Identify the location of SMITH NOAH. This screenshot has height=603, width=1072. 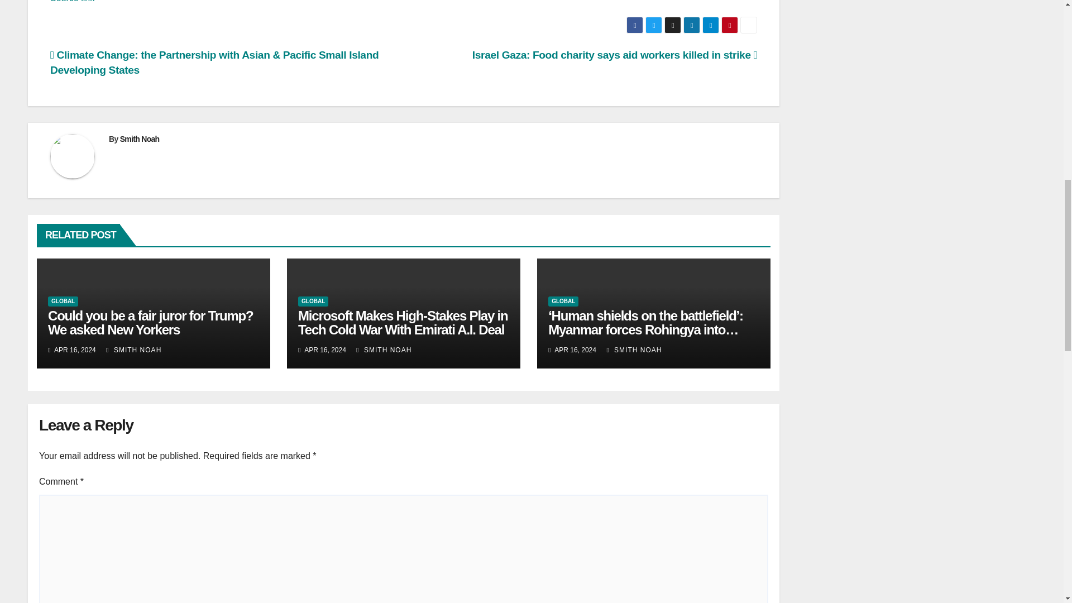
(384, 350).